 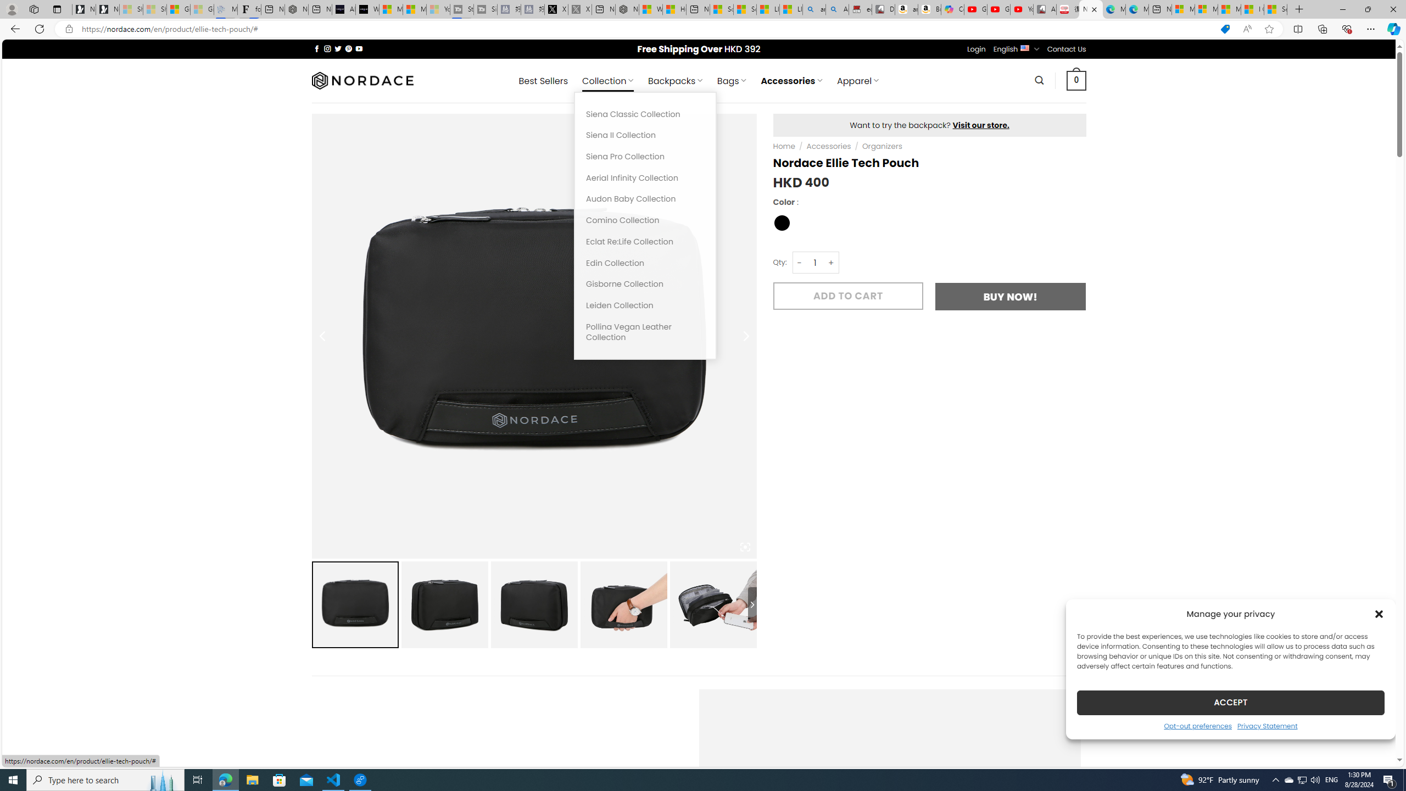 What do you see at coordinates (906, 9) in the screenshot?
I see `amazon.in/dp/B0CX59H5W7/?tag=gsmcom05-21` at bounding box center [906, 9].